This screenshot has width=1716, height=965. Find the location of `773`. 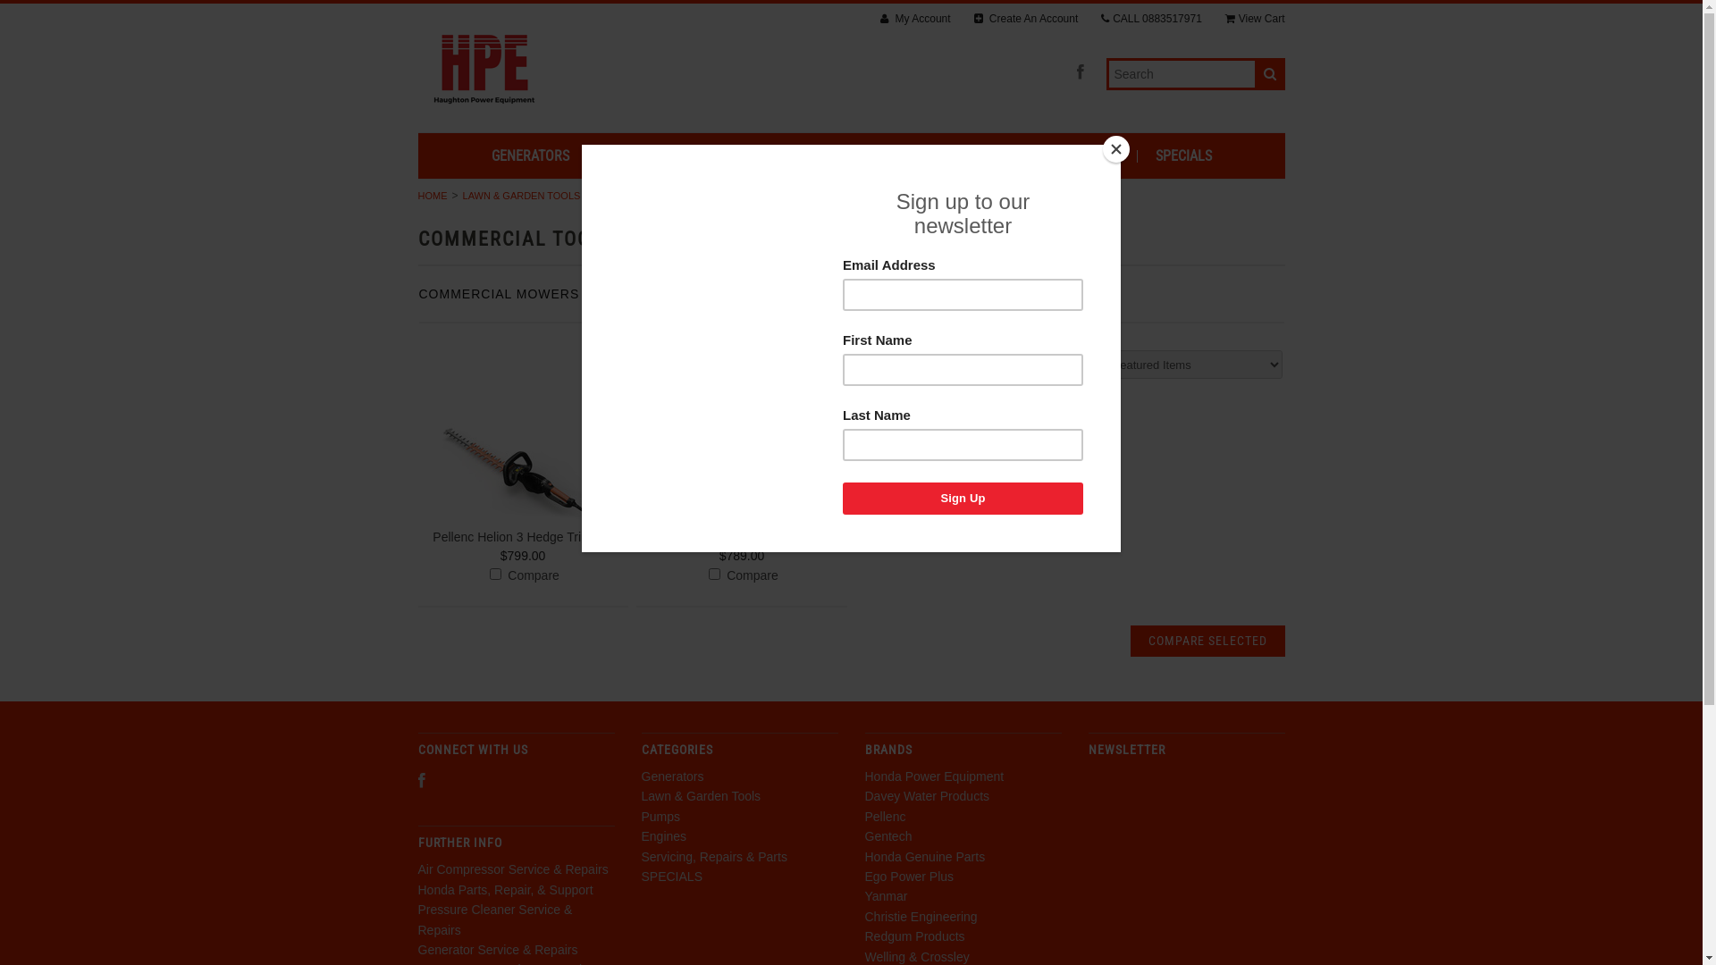

773 is located at coordinates (715, 574).